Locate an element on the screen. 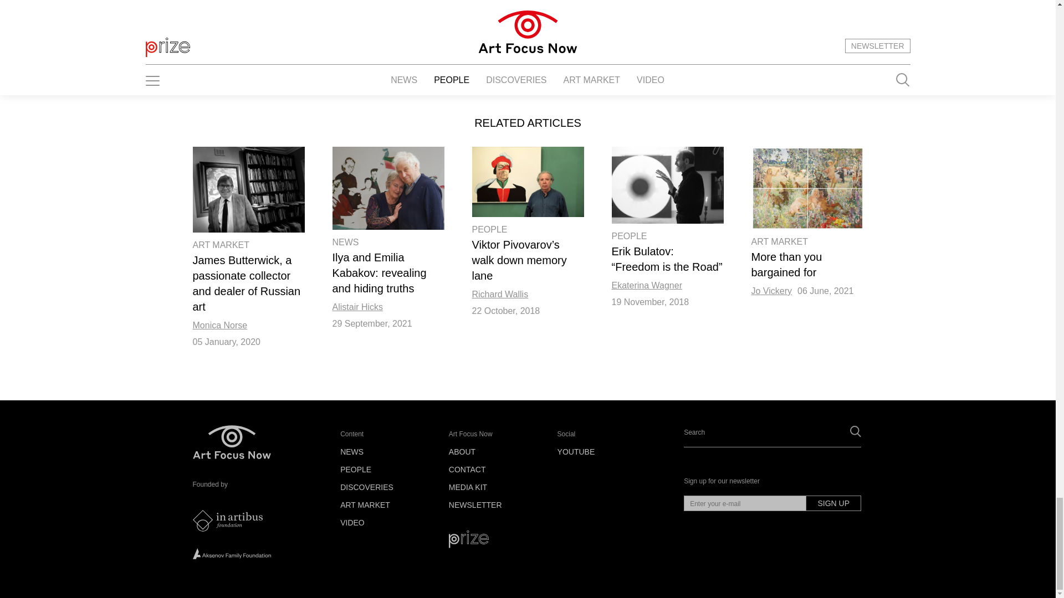 Image resolution: width=1064 pixels, height=598 pixels. Ilya and Emilia Kabakov: revealing and hiding truths is located at coordinates (388, 187).